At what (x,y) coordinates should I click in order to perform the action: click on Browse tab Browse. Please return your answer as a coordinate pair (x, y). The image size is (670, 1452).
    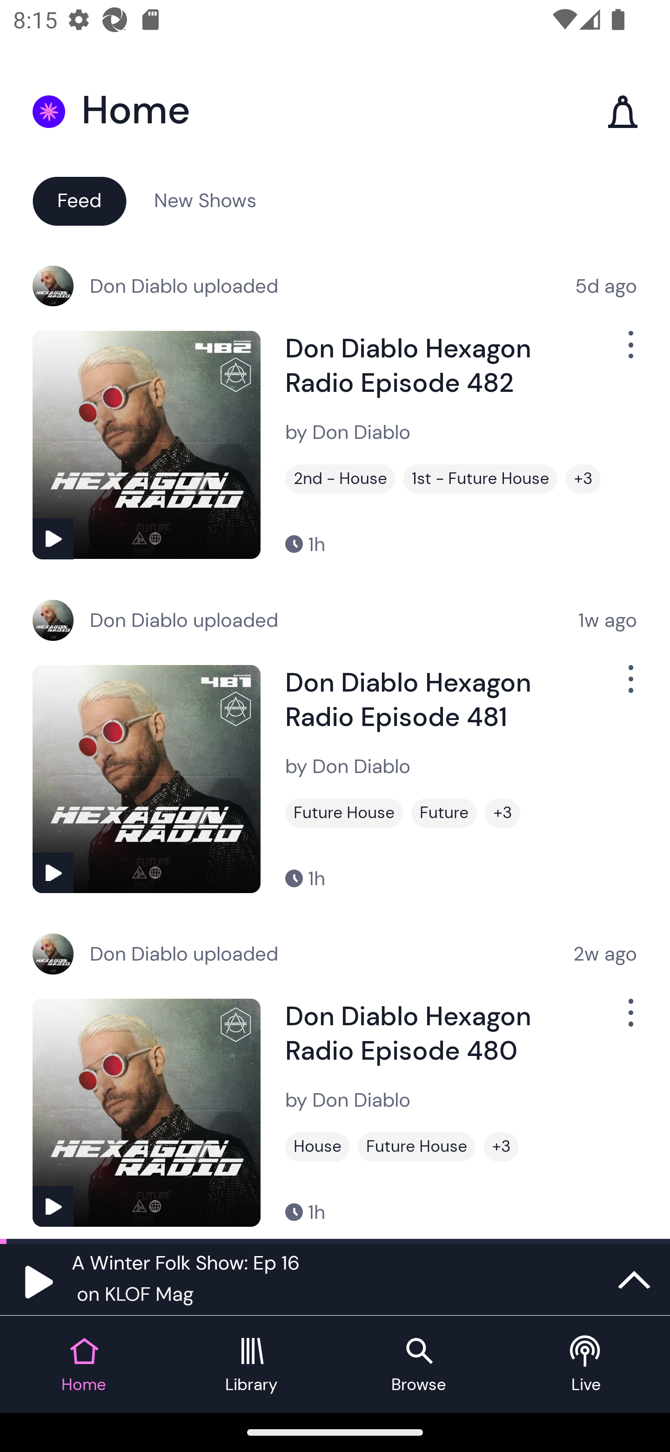
    Looking at the image, I should click on (419, 1365).